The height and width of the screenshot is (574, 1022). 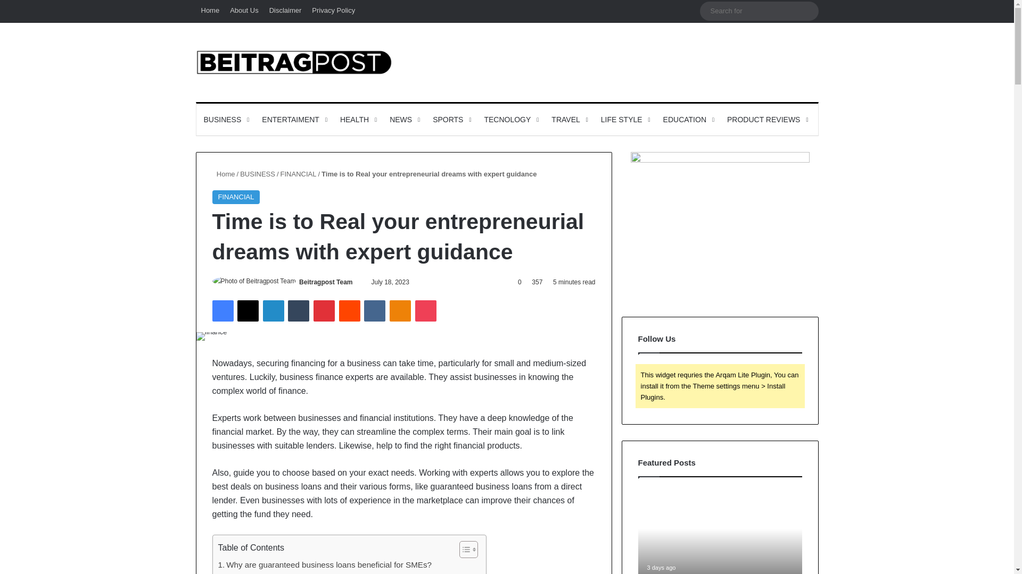 I want to click on Search for, so click(x=759, y=11).